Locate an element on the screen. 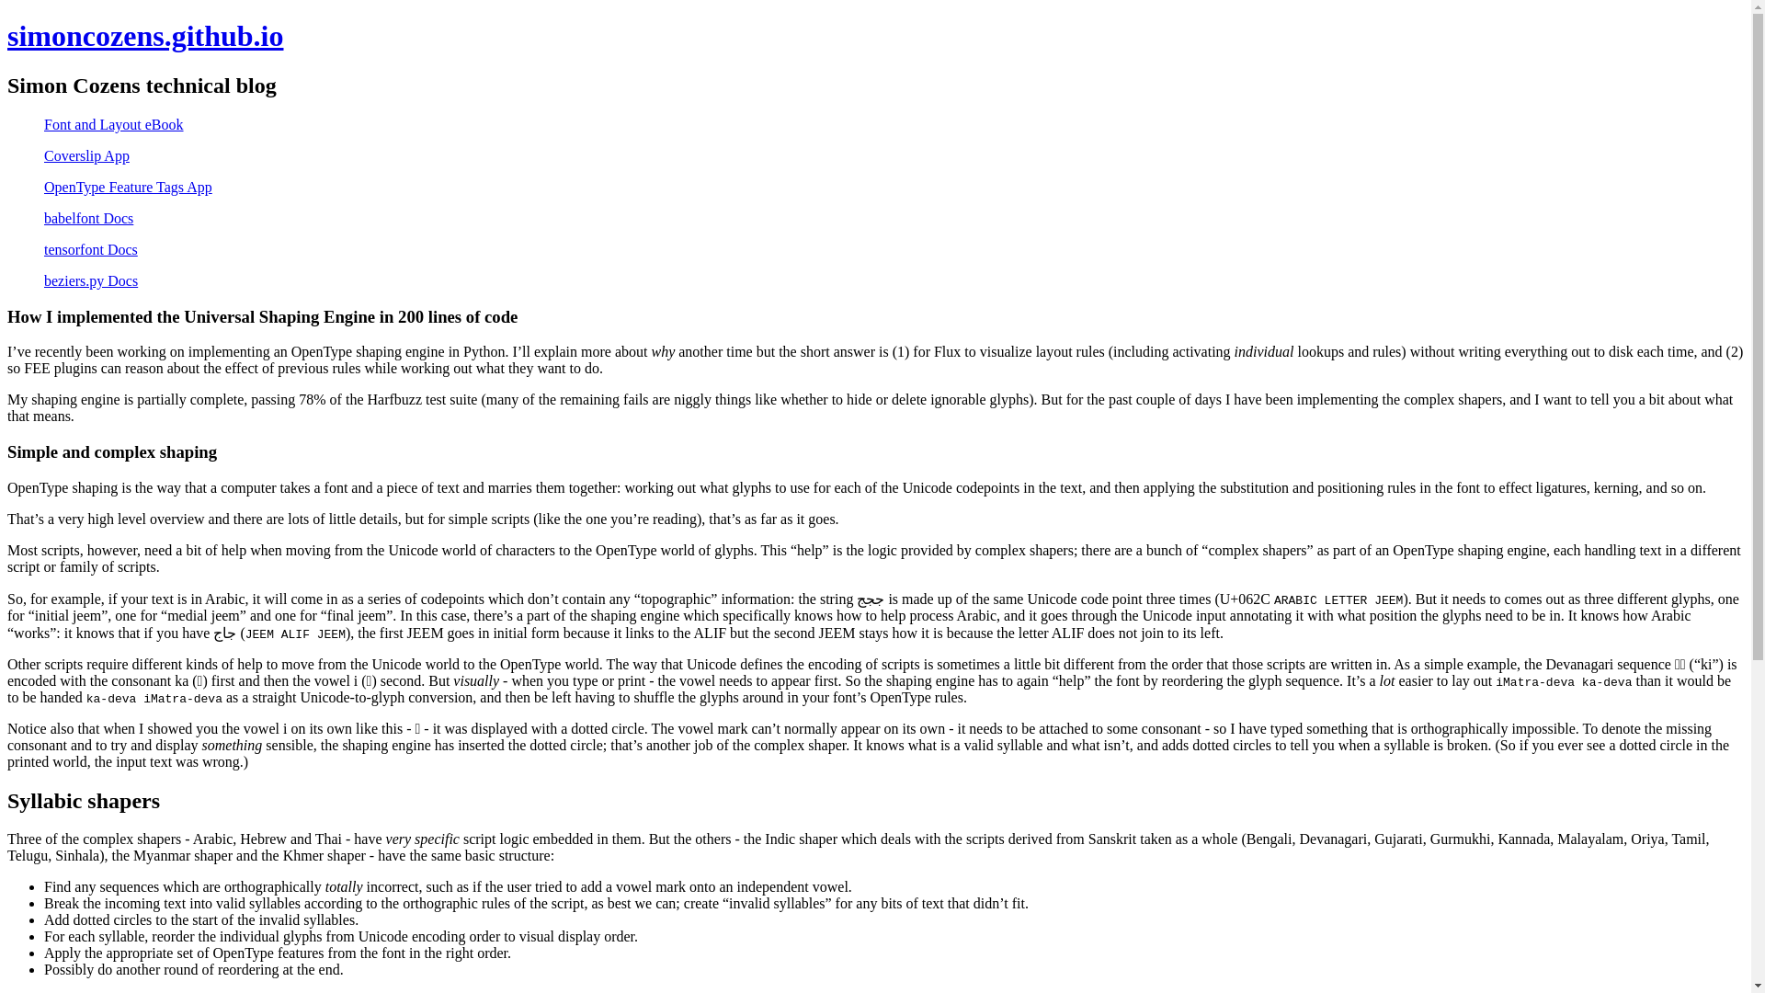  OpenType Feature Tags App is located at coordinates (128, 187).